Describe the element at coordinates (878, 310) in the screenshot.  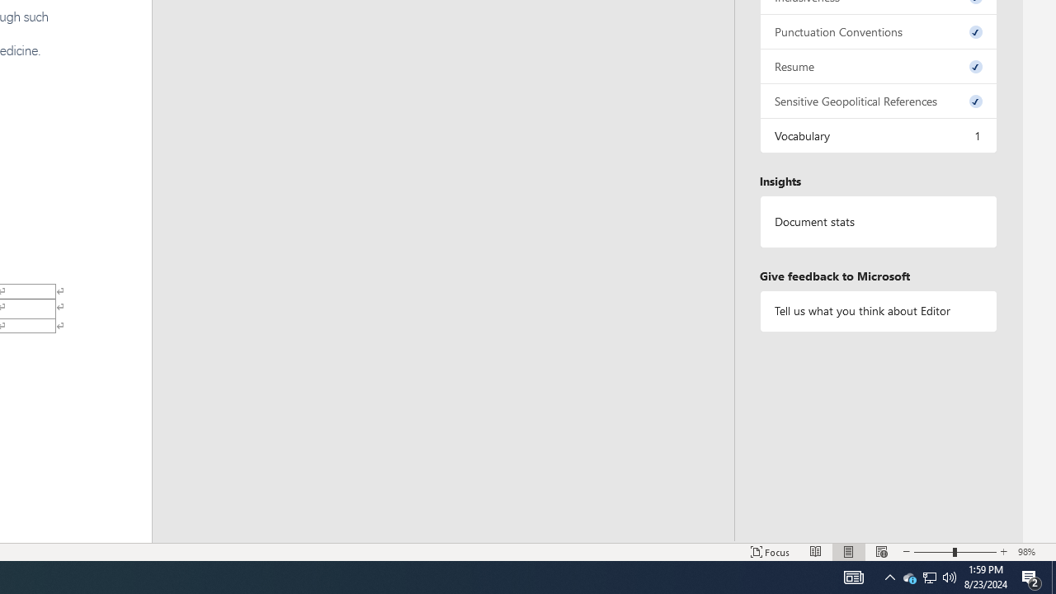
I see `Tell us what you think about Editor` at that location.